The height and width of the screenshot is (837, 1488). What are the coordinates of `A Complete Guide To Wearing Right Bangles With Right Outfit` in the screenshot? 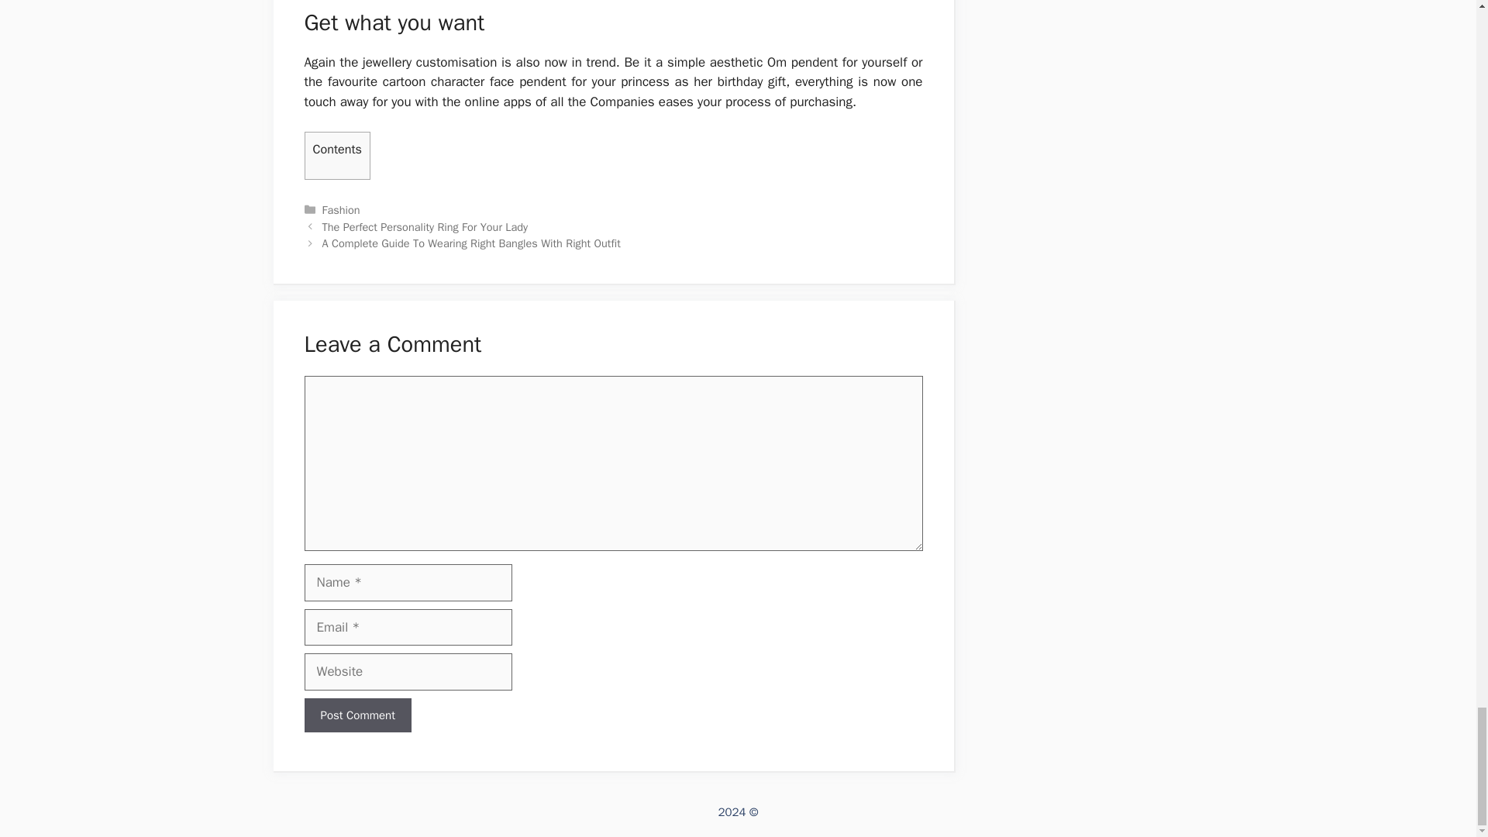 It's located at (471, 243).